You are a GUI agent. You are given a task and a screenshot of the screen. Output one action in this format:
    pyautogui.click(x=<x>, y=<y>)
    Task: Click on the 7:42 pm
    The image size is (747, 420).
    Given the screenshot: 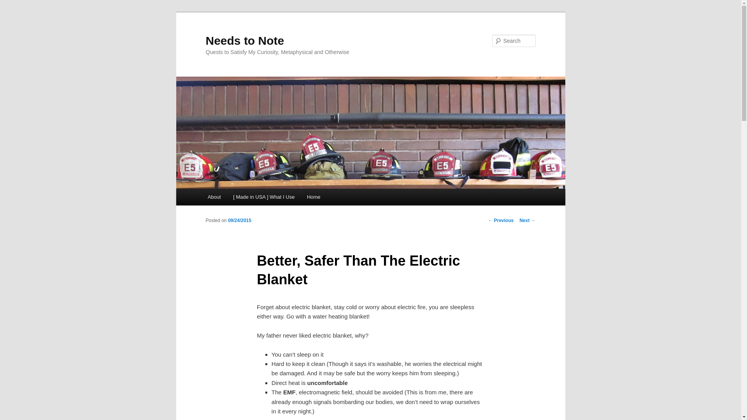 What is the action you would take?
    pyautogui.click(x=239, y=220)
    